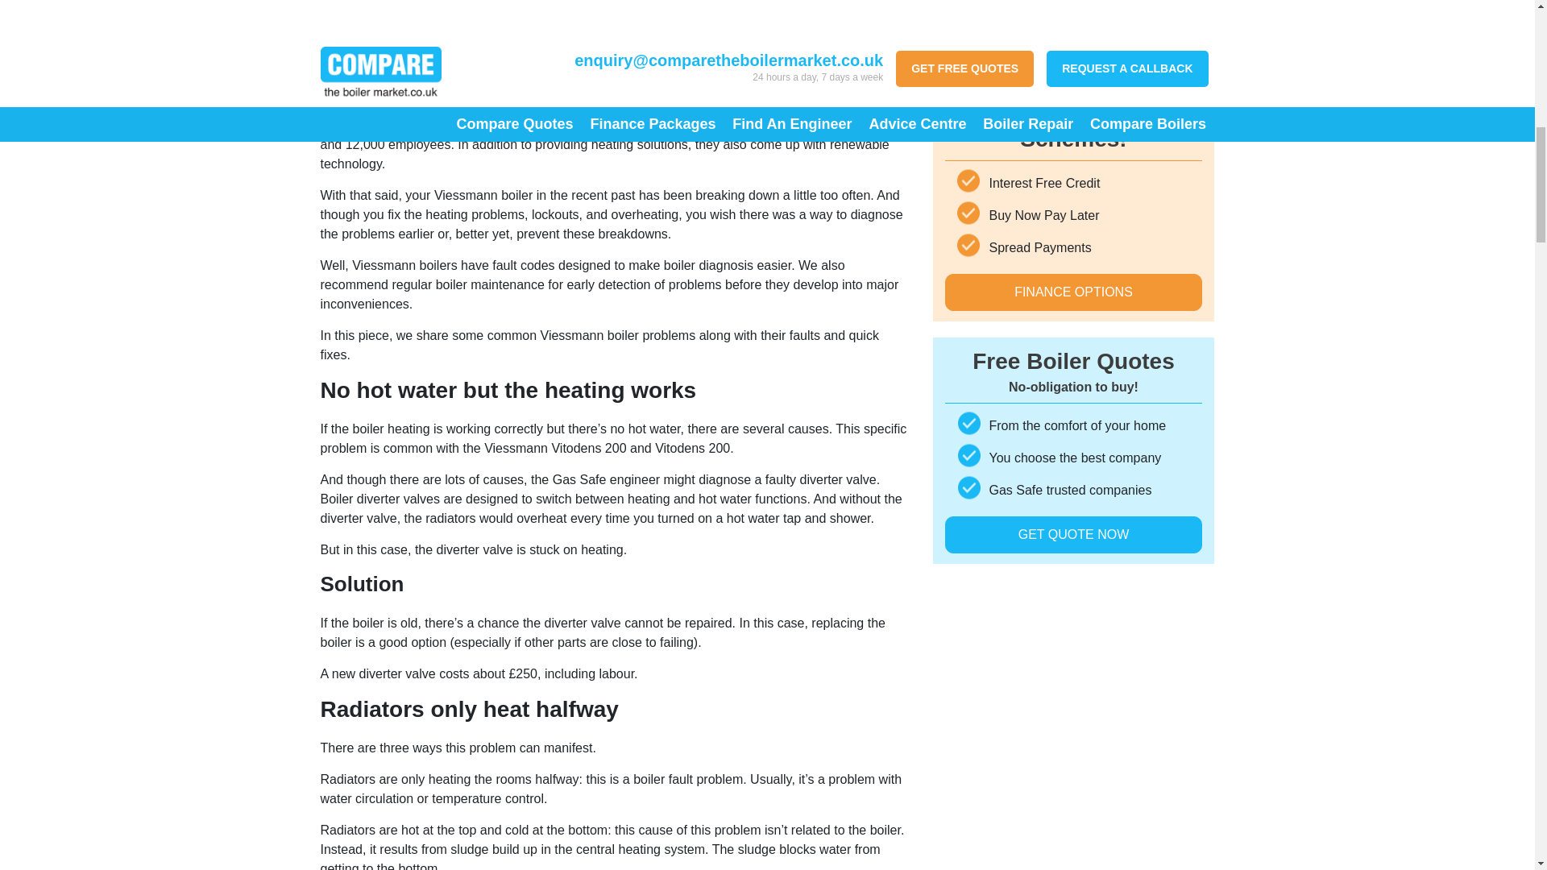 This screenshot has height=870, width=1547. What do you see at coordinates (404, 66) in the screenshot?
I see `show` at bounding box center [404, 66].